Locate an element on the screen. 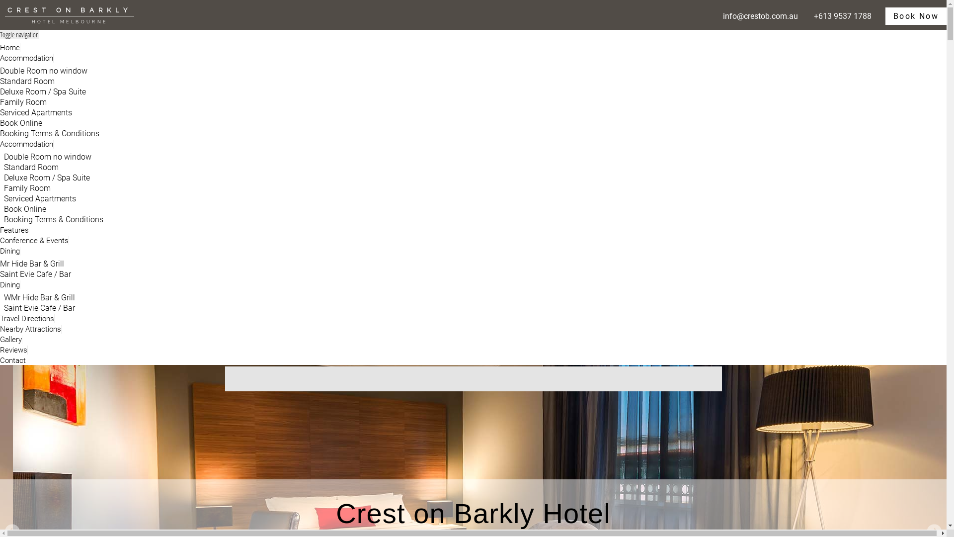  Saint Evie Cafe / Bar is located at coordinates (36, 274).